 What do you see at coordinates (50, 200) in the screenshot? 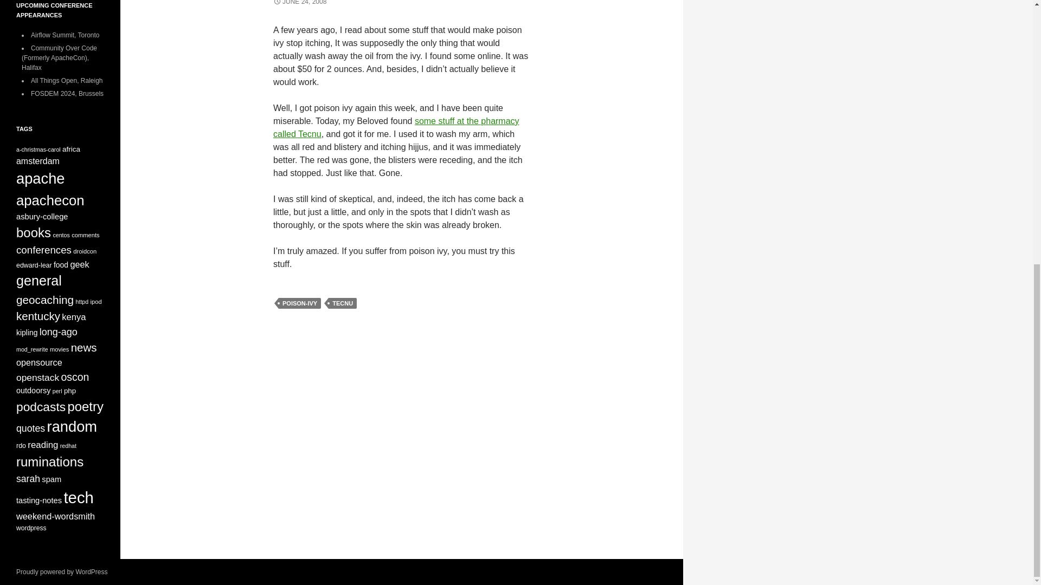
I see `apachecon` at bounding box center [50, 200].